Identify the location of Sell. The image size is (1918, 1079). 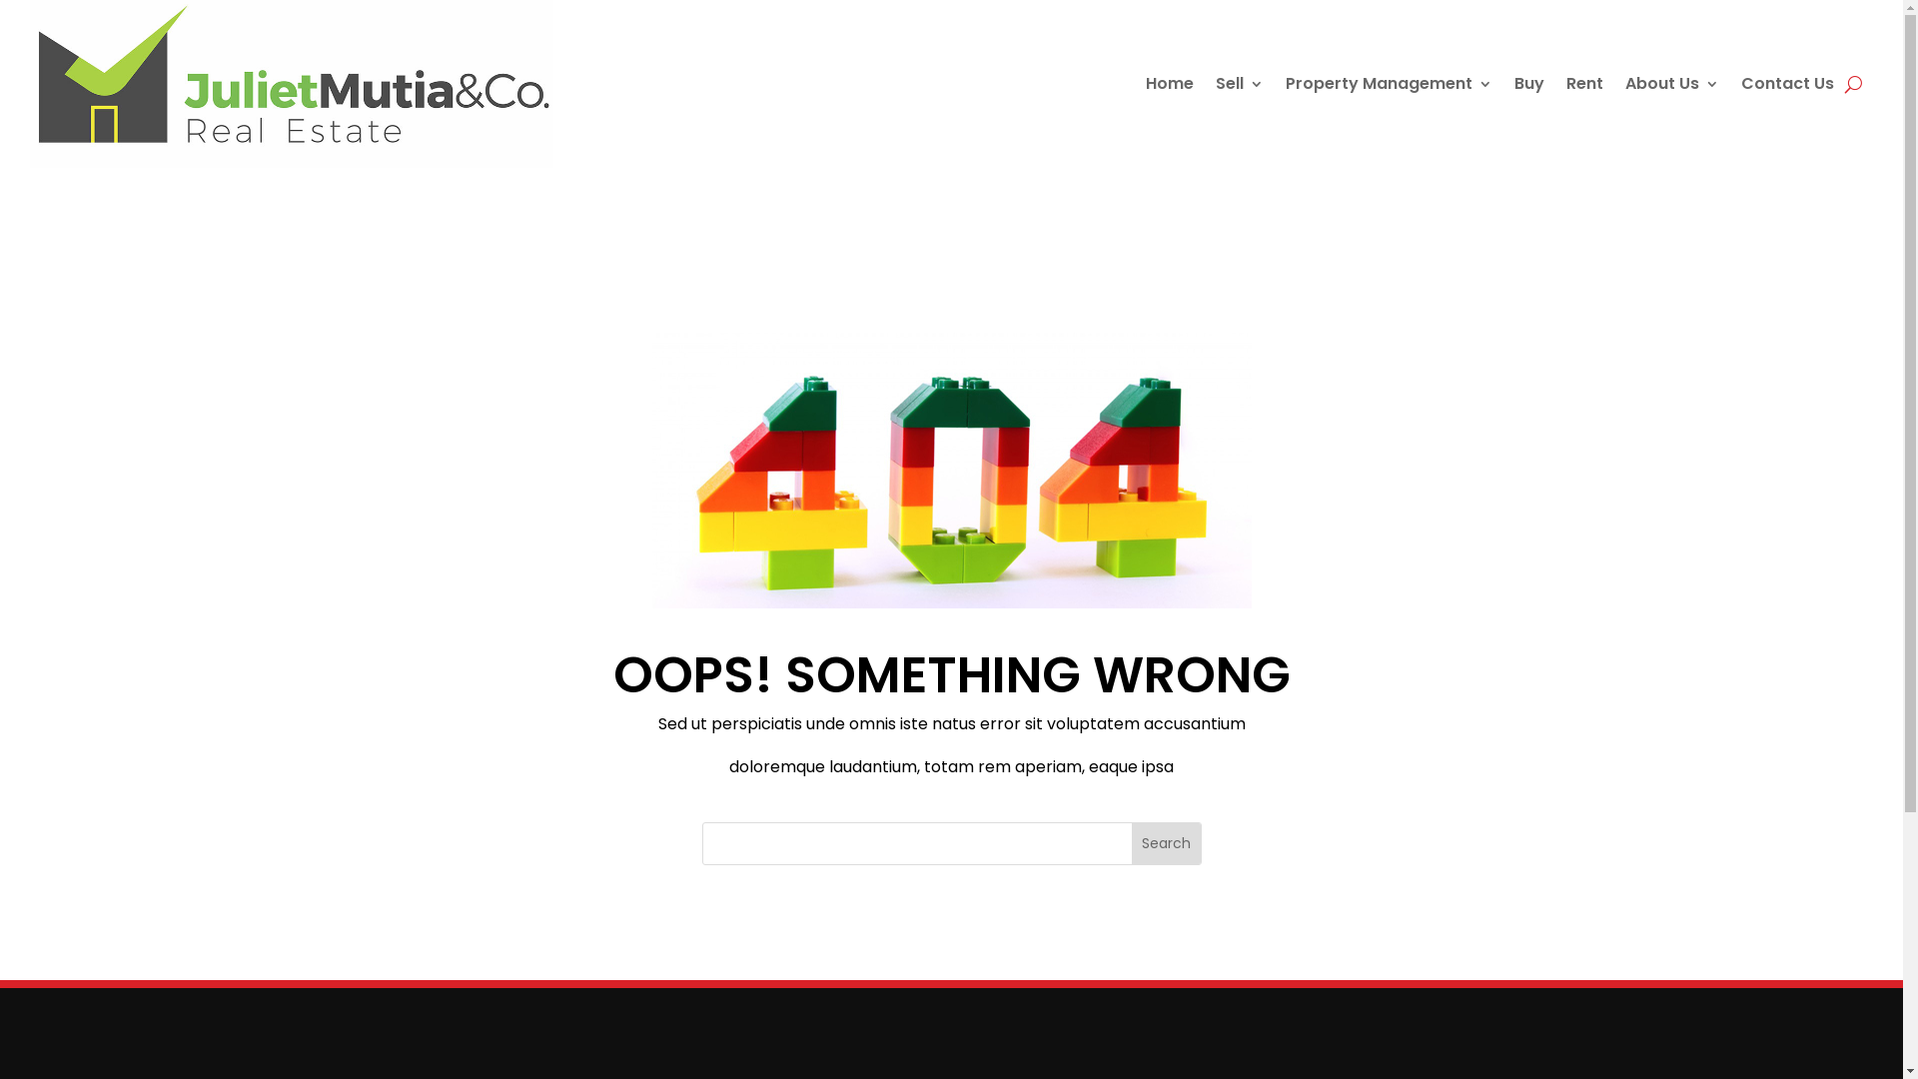
(1240, 84).